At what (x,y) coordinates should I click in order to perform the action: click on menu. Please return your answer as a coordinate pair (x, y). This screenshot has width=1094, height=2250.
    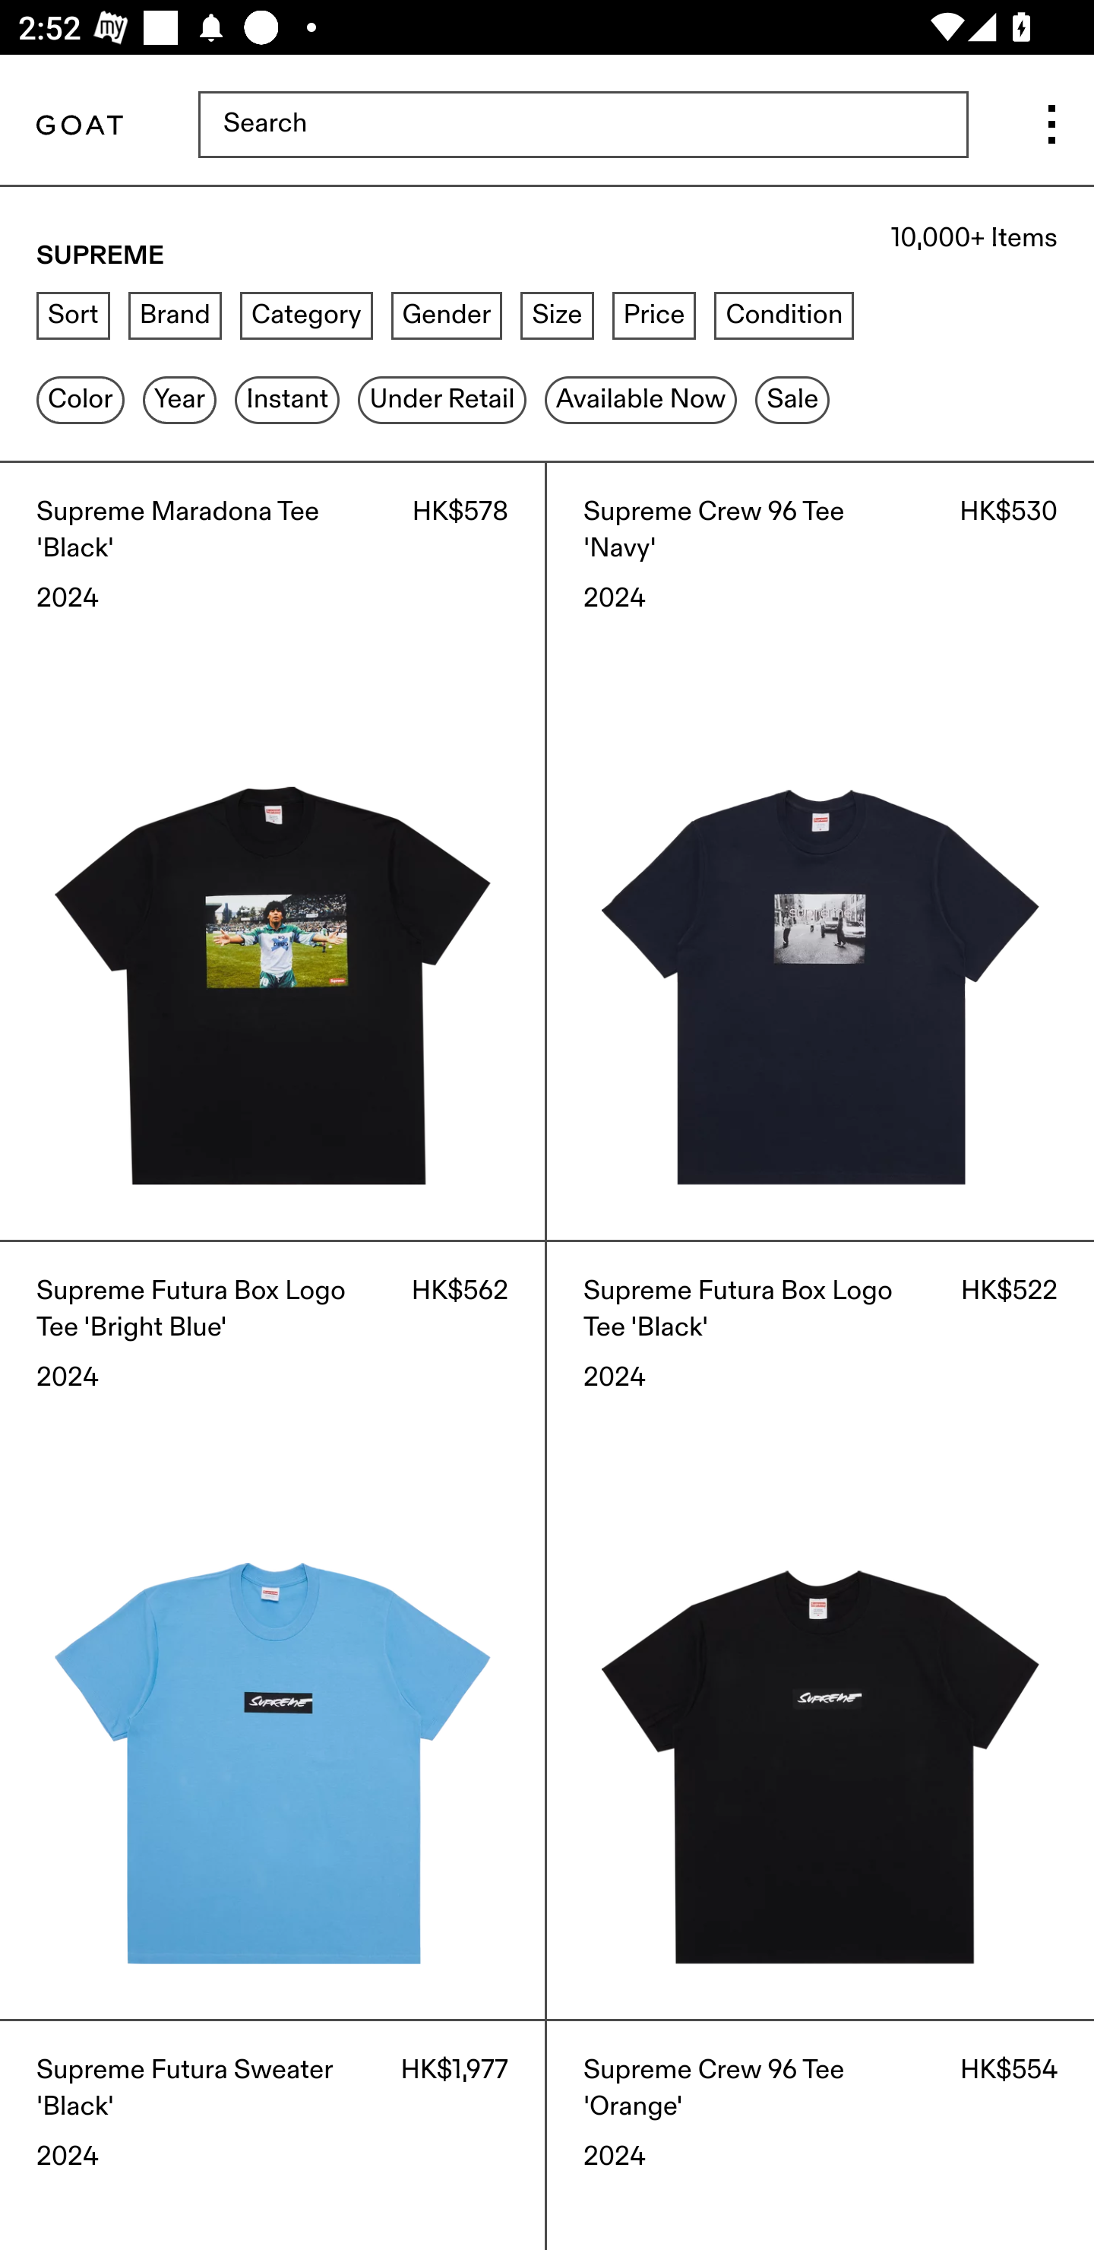
    Looking at the image, I should click on (1051, 126).